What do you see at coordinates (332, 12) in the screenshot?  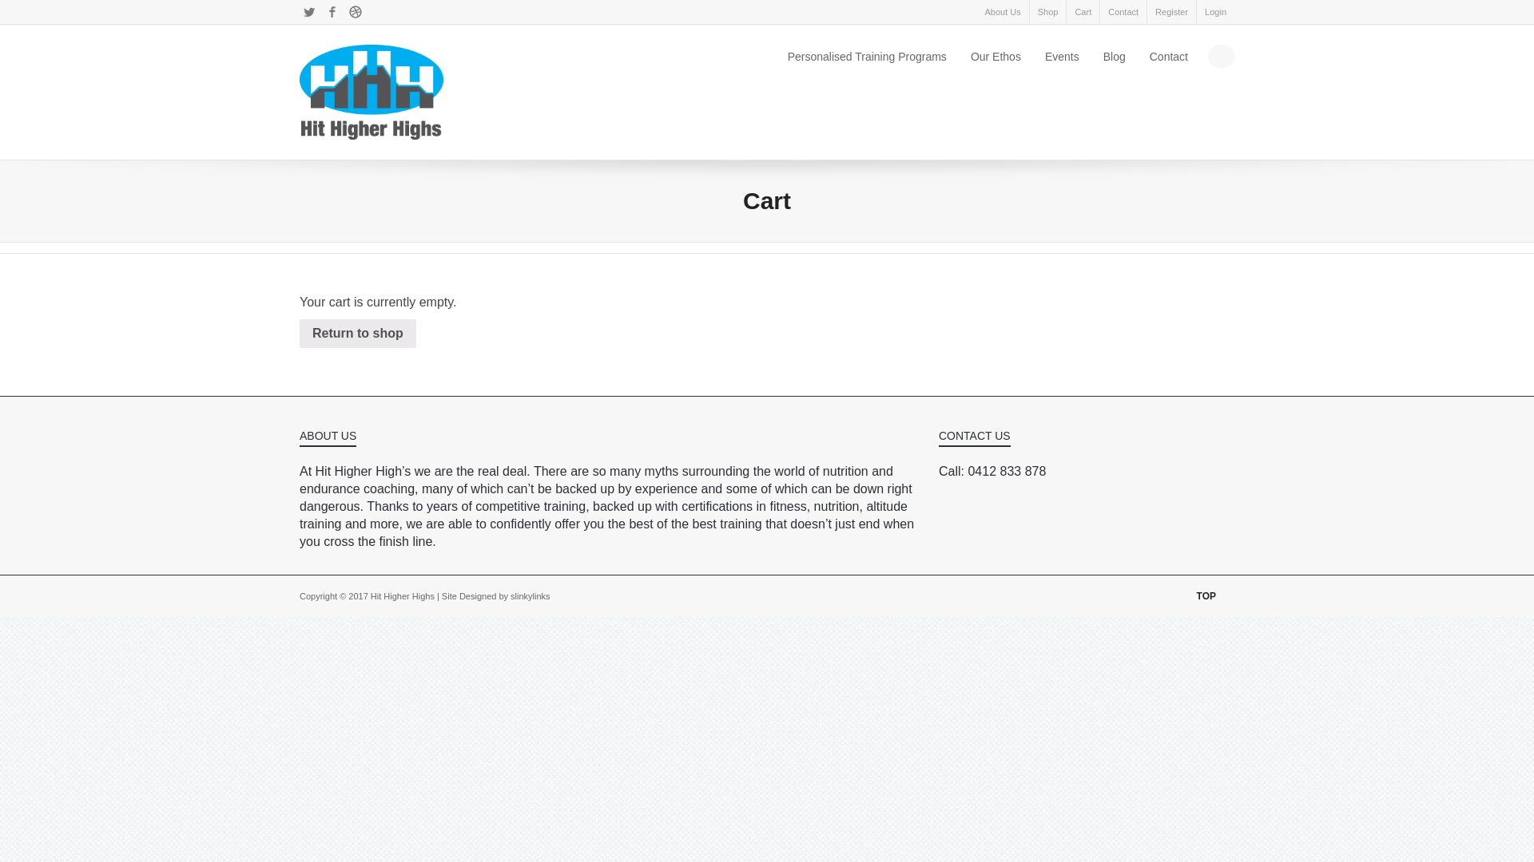 I see `Facebook` at bounding box center [332, 12].